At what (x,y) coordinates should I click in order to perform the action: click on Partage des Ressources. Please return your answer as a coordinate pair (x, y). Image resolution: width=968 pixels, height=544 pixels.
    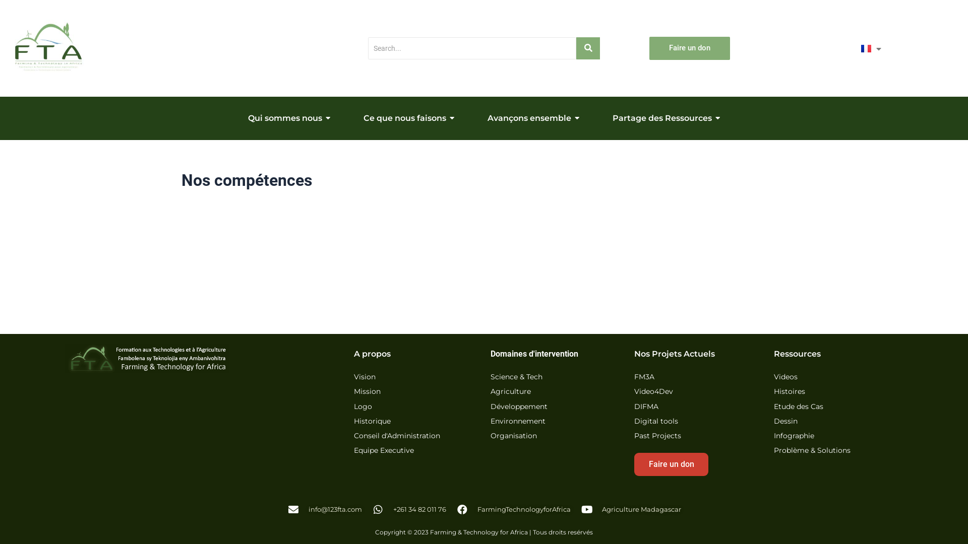
    Looking at the image, I should click on (667, 118).